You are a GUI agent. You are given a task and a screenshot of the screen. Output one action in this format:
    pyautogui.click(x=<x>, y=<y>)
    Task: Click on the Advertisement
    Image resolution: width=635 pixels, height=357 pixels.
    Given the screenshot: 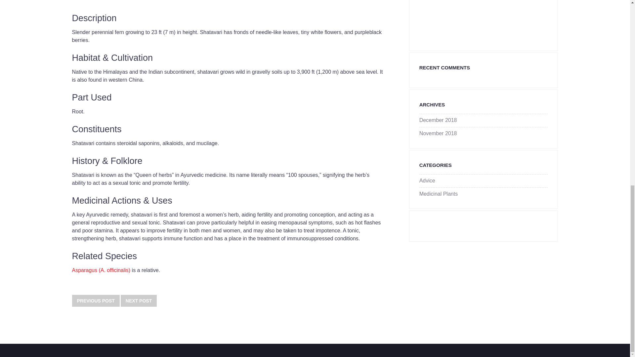 What is the action you would take?
    pyautogui.click(x=228, y=5)
    